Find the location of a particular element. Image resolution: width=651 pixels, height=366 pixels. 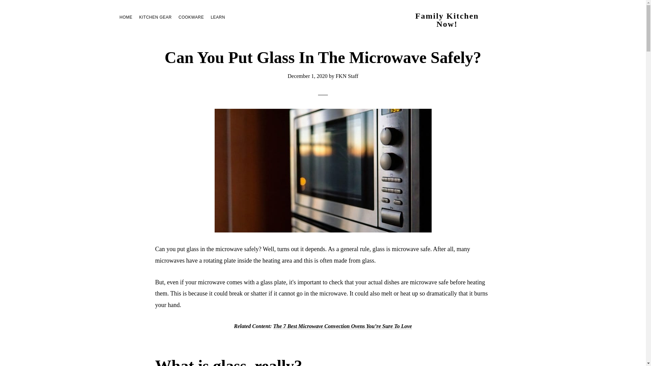

LEARN is located at coordinates (218, 17).